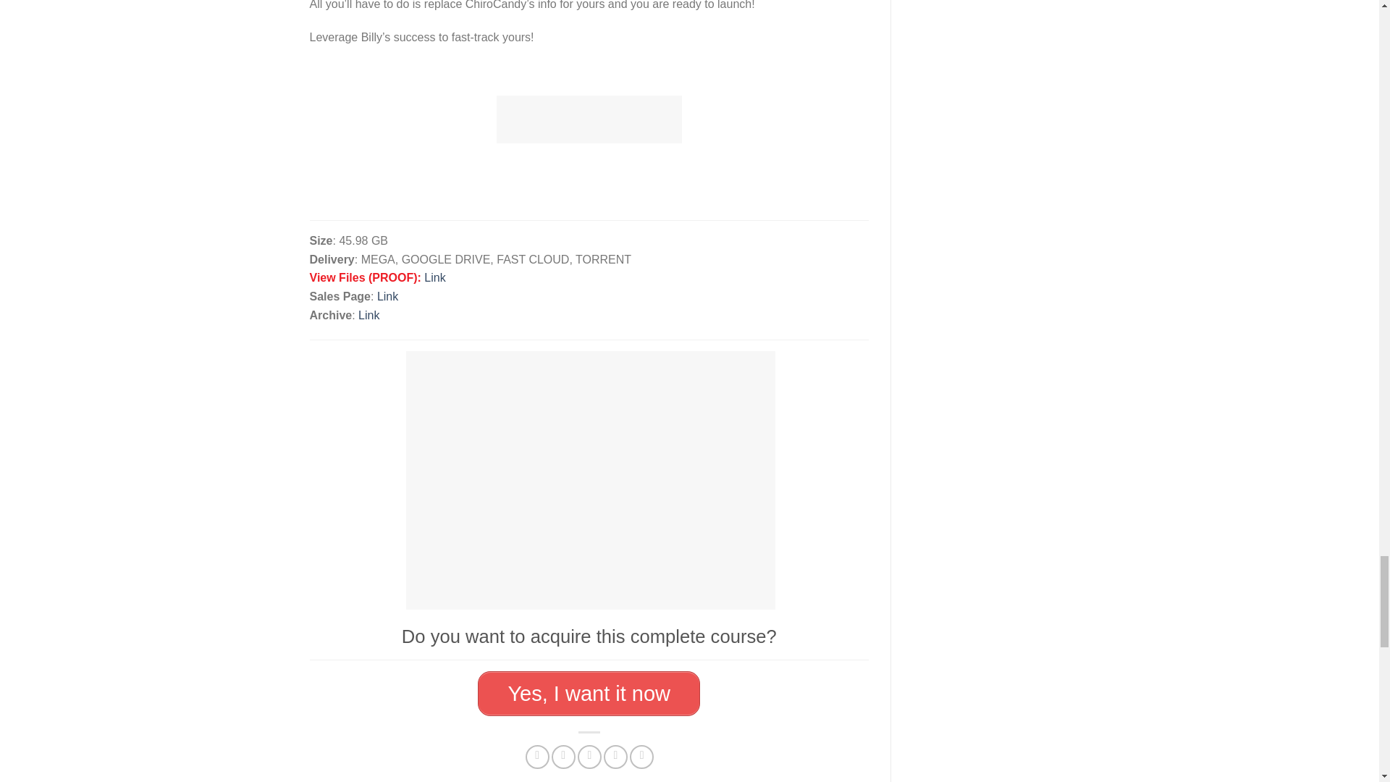 This screenshot has width=1390, height=782. Describe the element at coordinates (563, 757) in the screenshot. I see `Share on Twitter` at that location.